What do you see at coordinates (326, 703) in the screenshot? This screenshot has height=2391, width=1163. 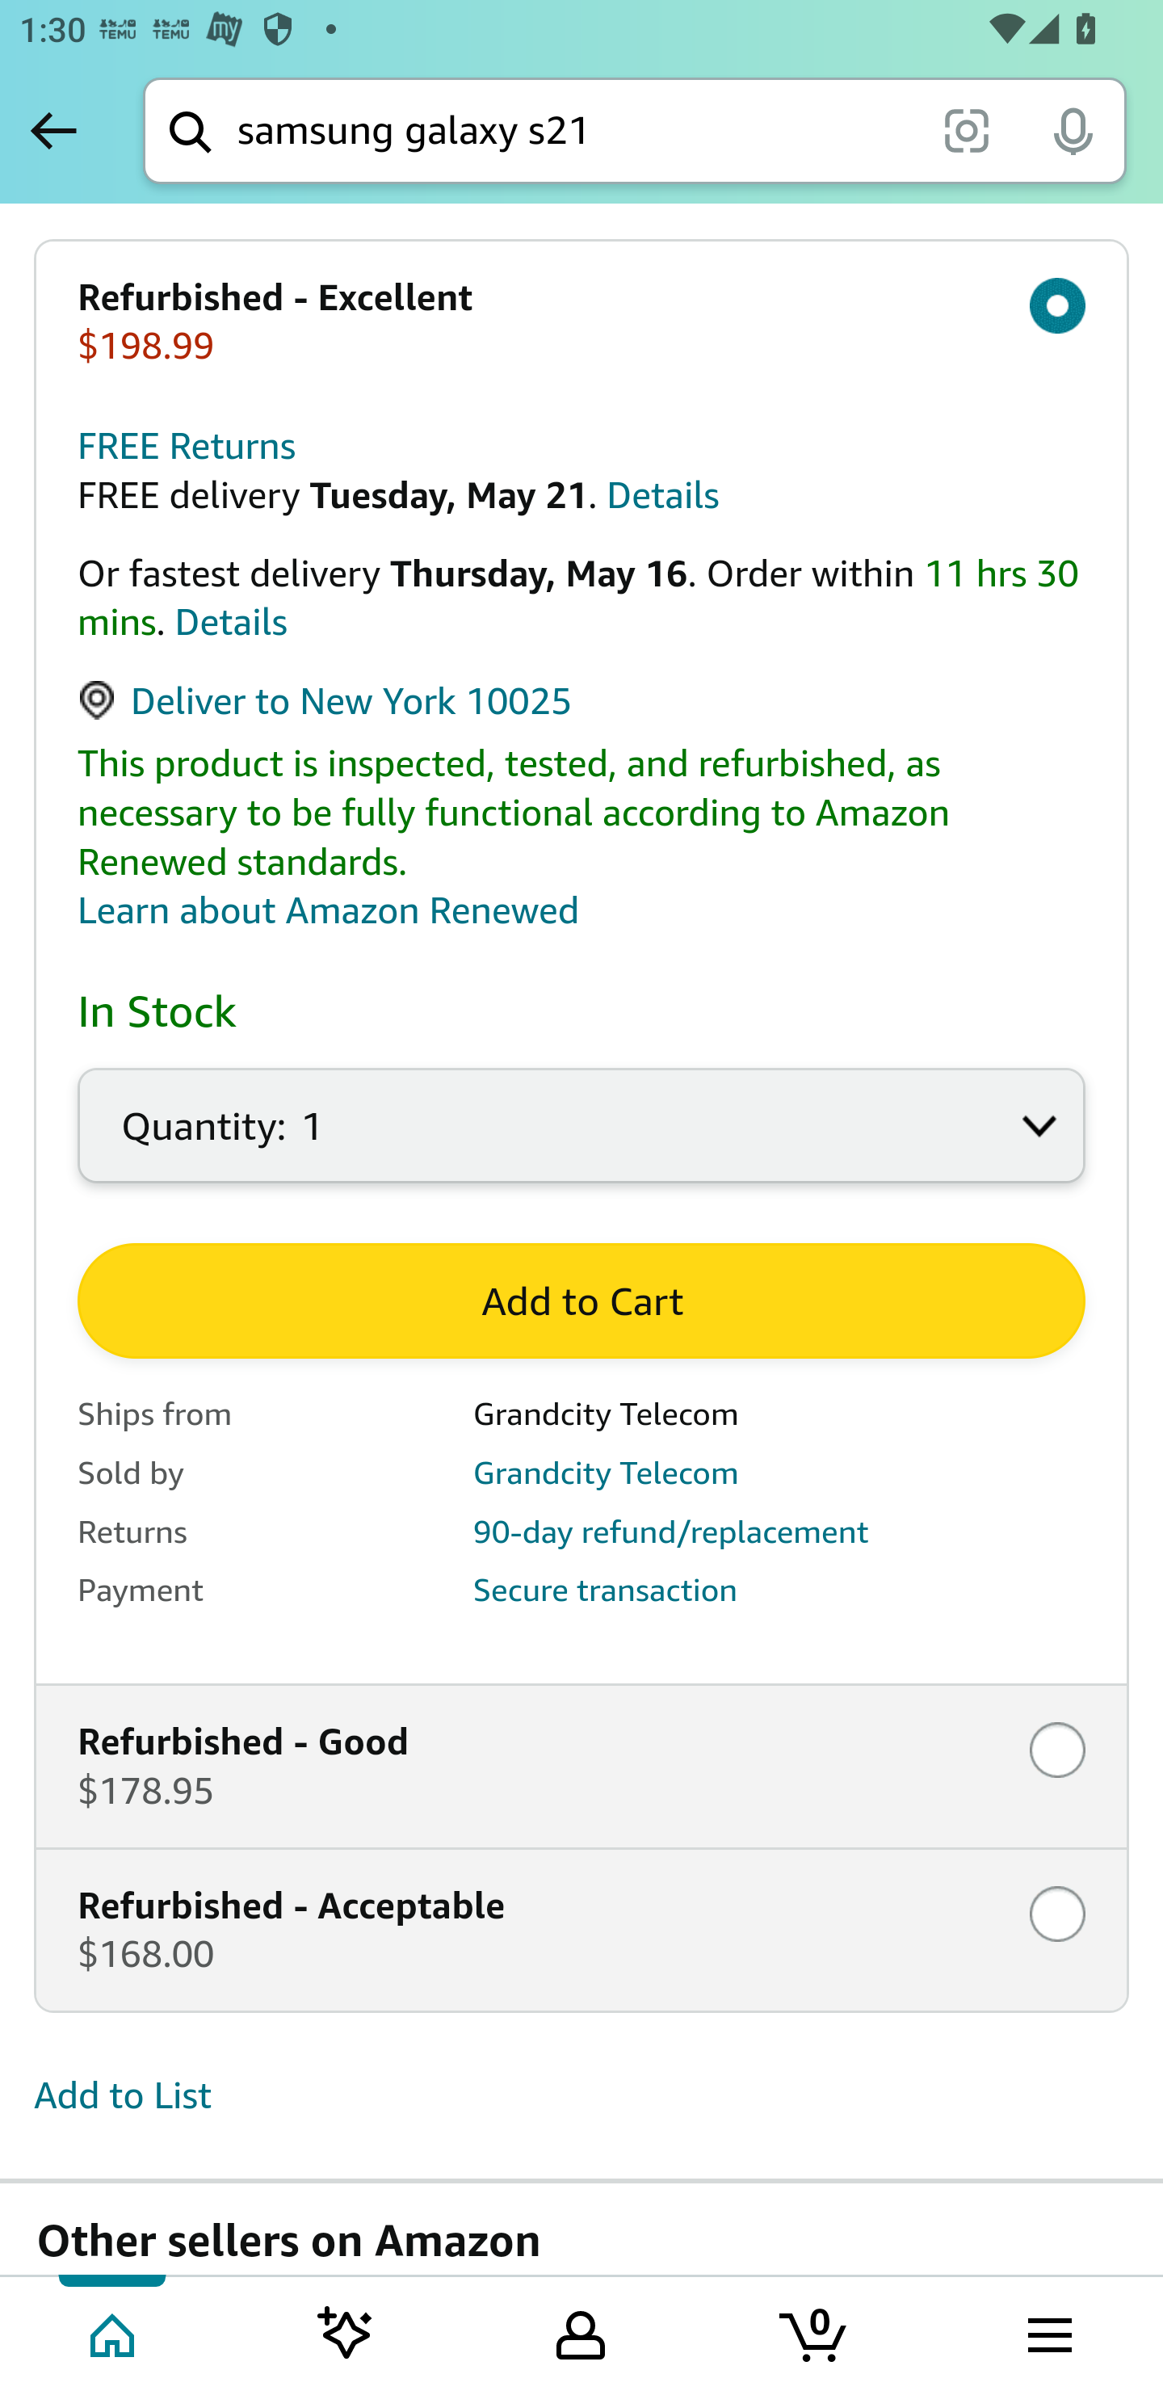 I see `Deliver to New York 10025‌` at bounding box center [326, 703].